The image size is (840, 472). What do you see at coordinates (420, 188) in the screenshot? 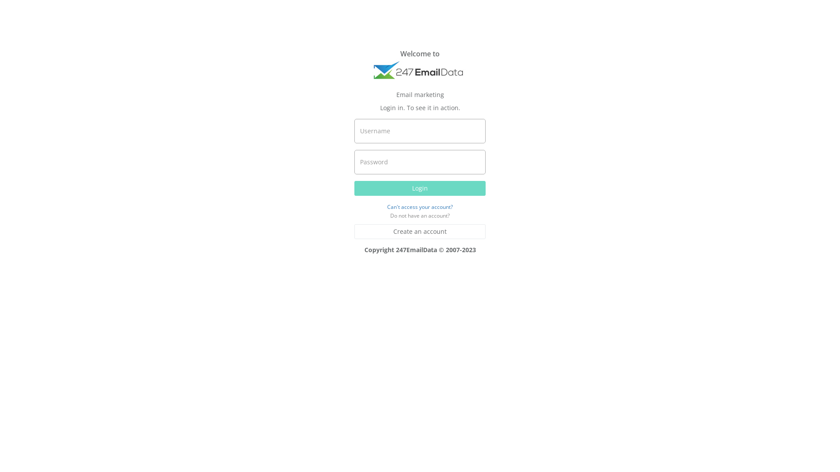
I see `Login` at bounding box center [420, 188].